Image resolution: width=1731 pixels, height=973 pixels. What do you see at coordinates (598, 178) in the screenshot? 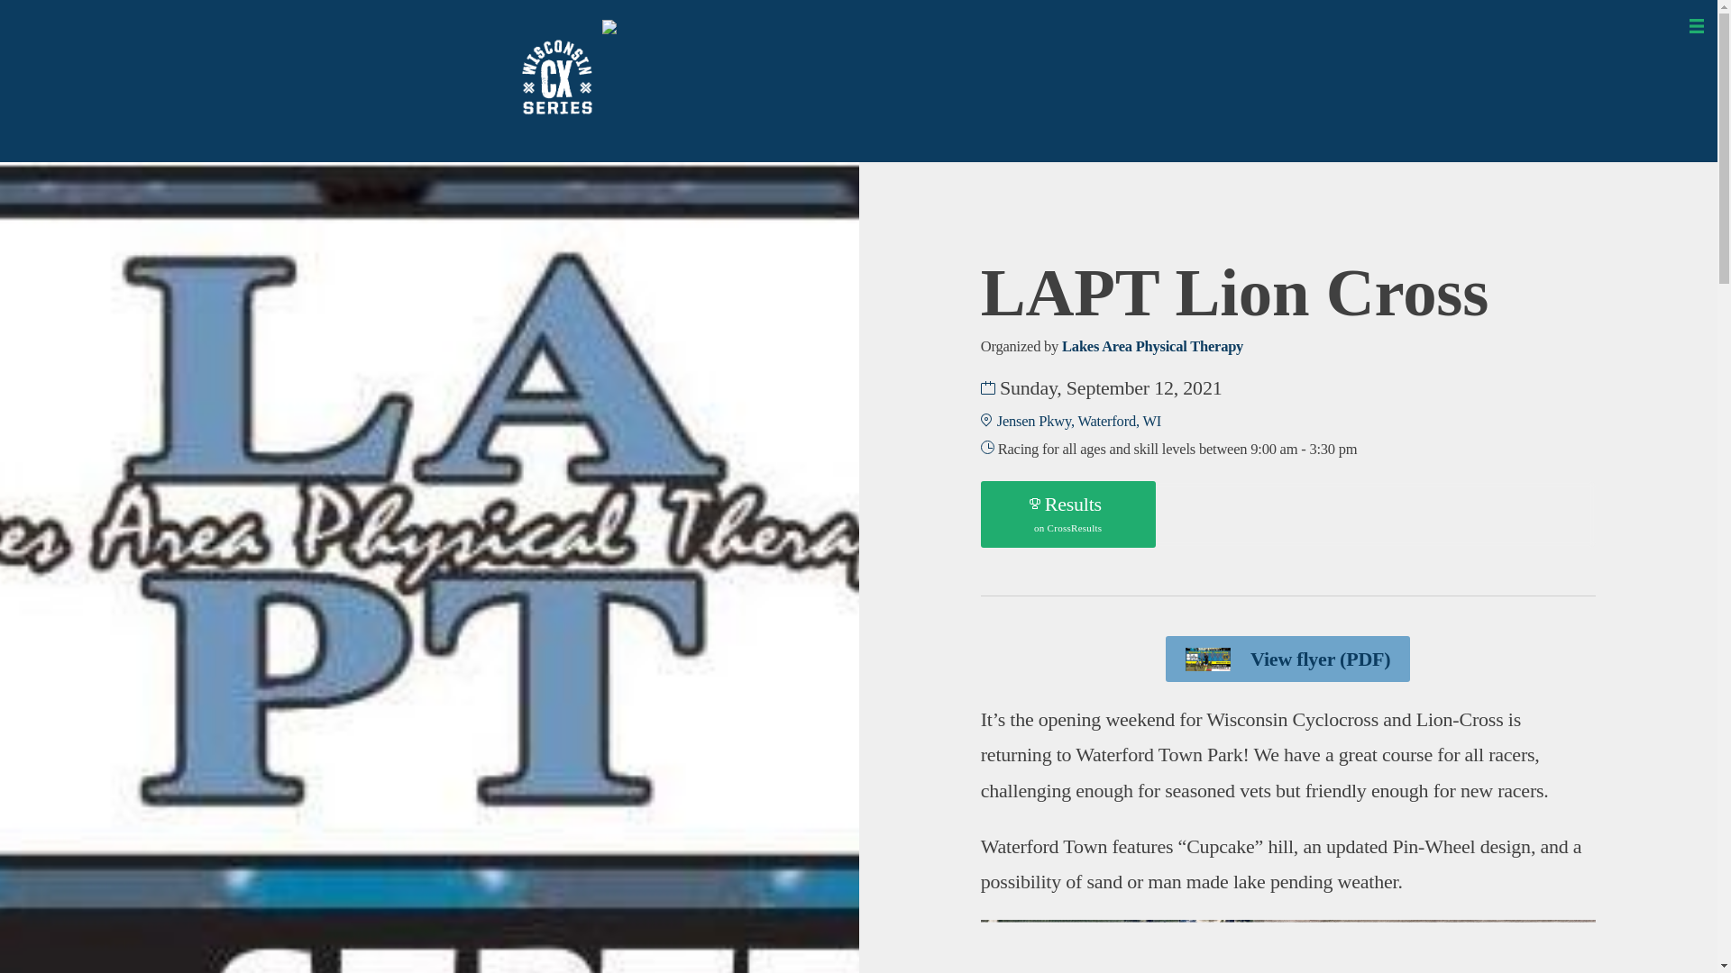
I see `Wisconsin CX Series` at bounding box center [598, 178].